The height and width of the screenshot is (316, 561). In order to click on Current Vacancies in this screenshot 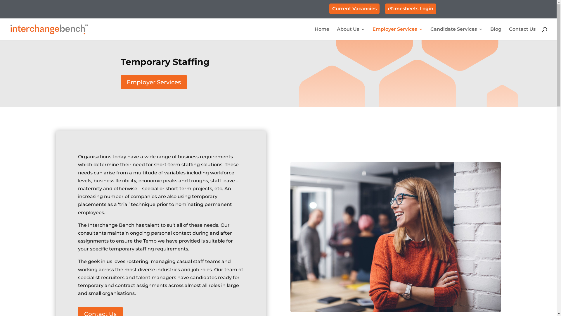, I will do `click(354, 9)`.